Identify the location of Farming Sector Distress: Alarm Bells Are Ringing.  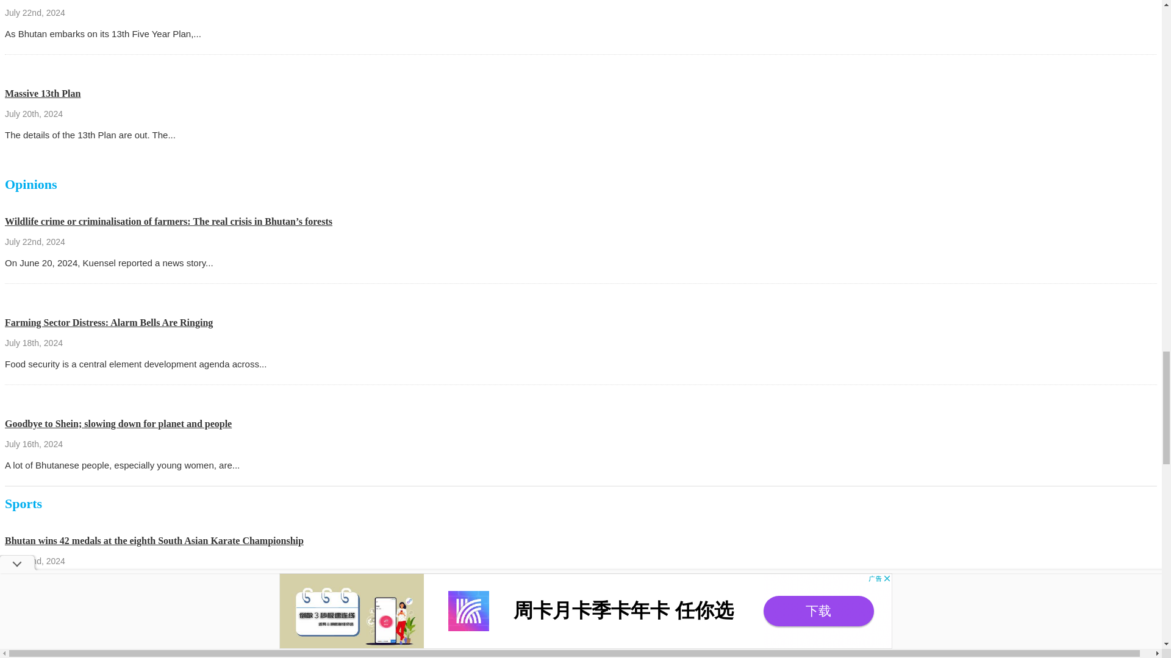
(109, 322).